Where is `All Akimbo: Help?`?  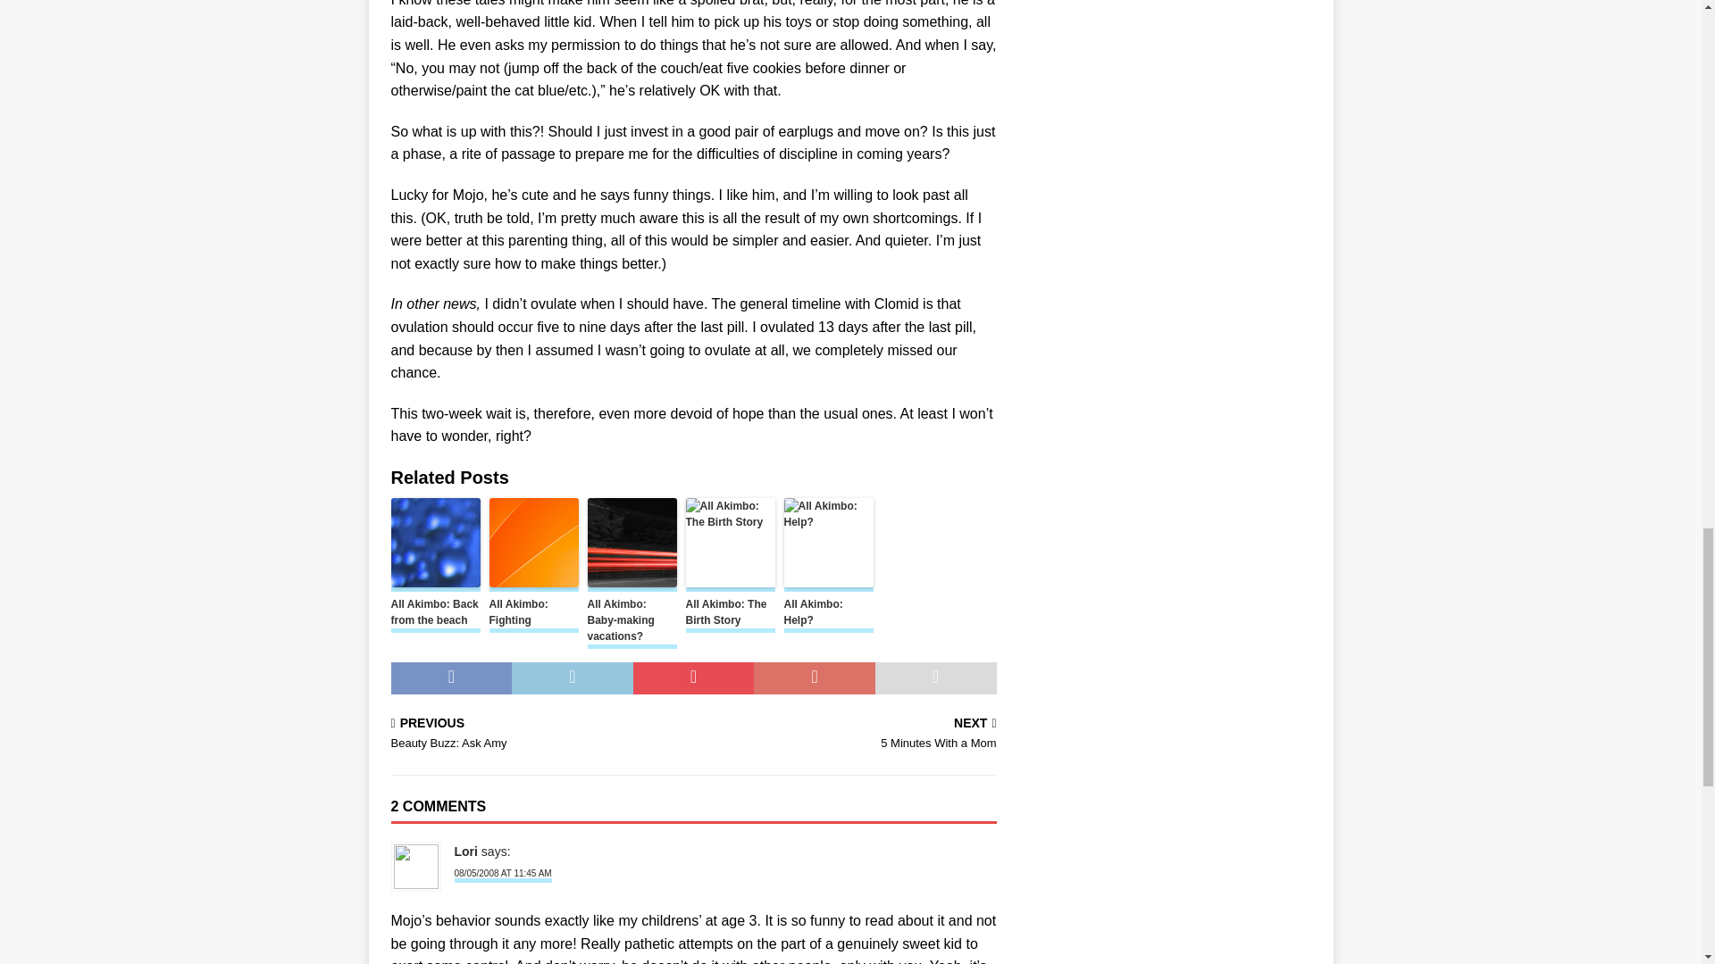
All Akimbo: Help? is located at coordinates (828, 614).